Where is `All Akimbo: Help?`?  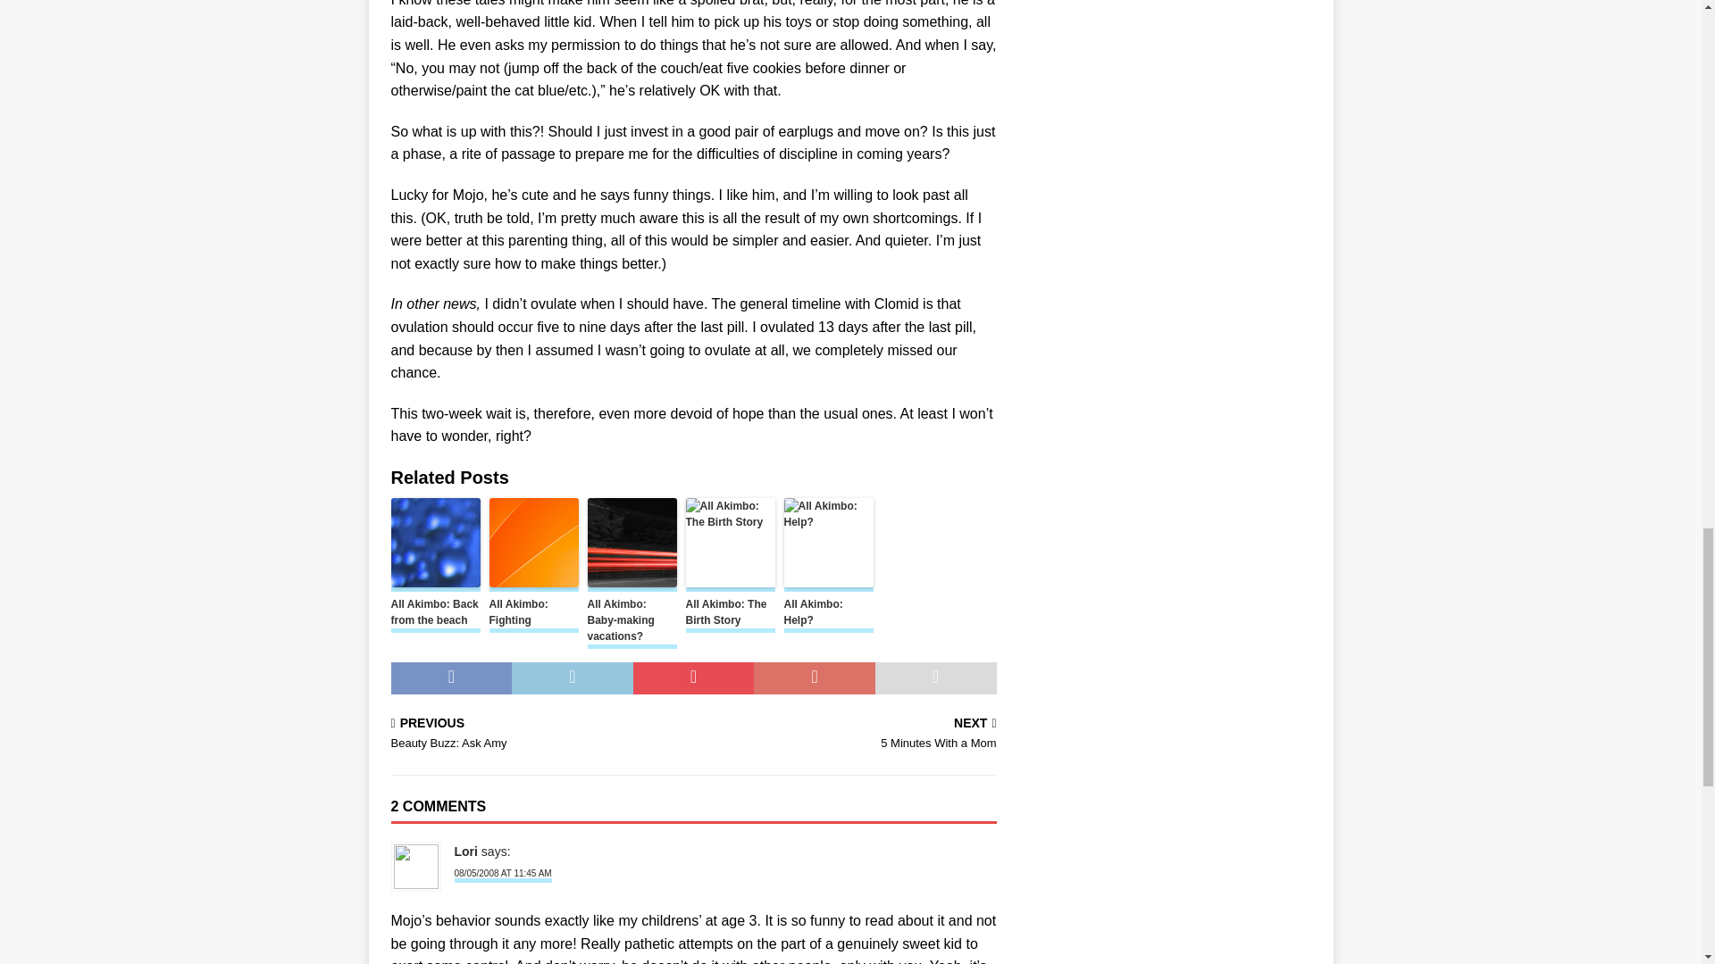
All Akimbo: Help? is located at coordinates (828, 614).